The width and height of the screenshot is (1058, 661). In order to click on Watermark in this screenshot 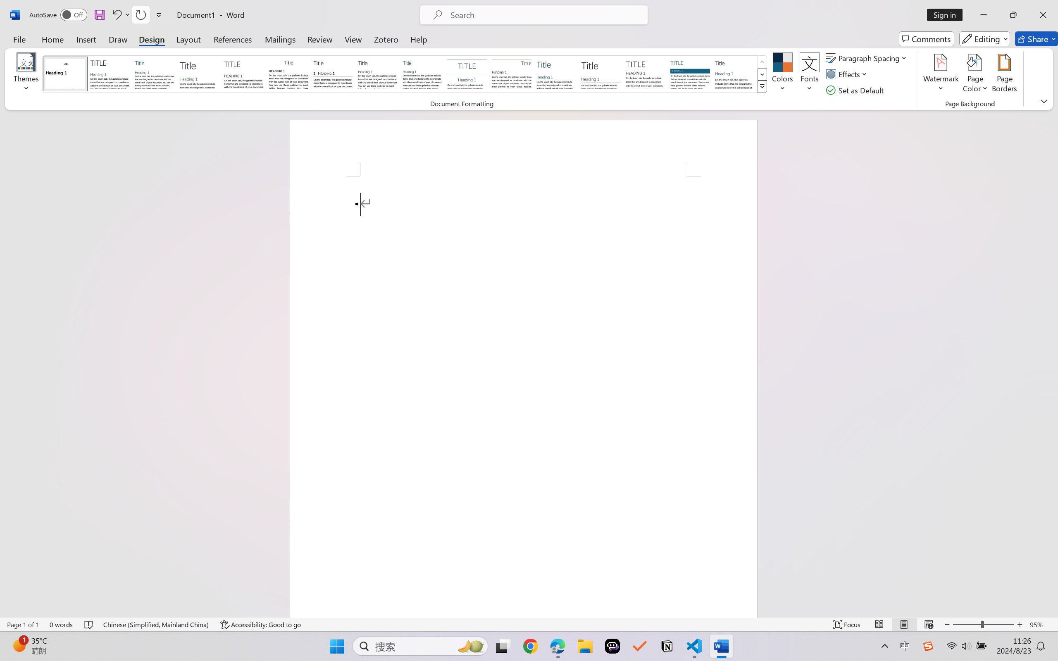, I will do `click(941, 74)`.